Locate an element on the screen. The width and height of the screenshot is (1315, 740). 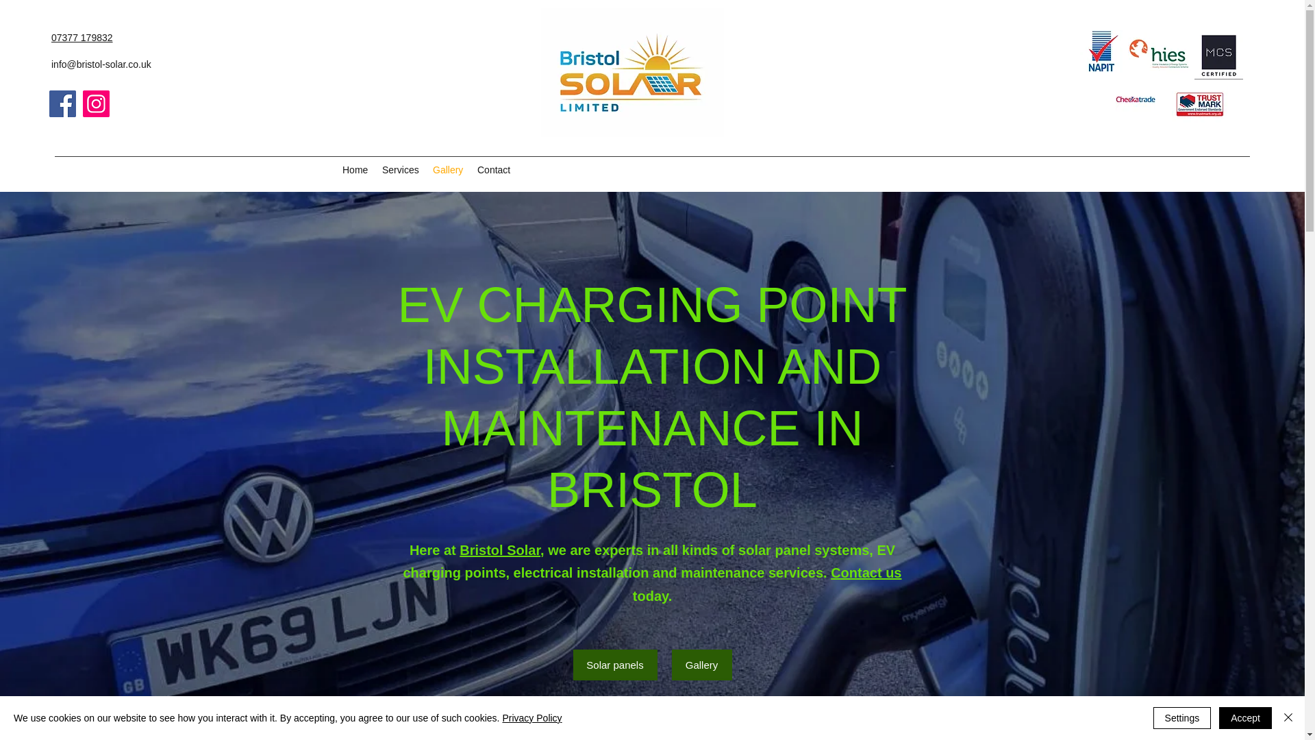
Home is located at coordinates (355, 170).